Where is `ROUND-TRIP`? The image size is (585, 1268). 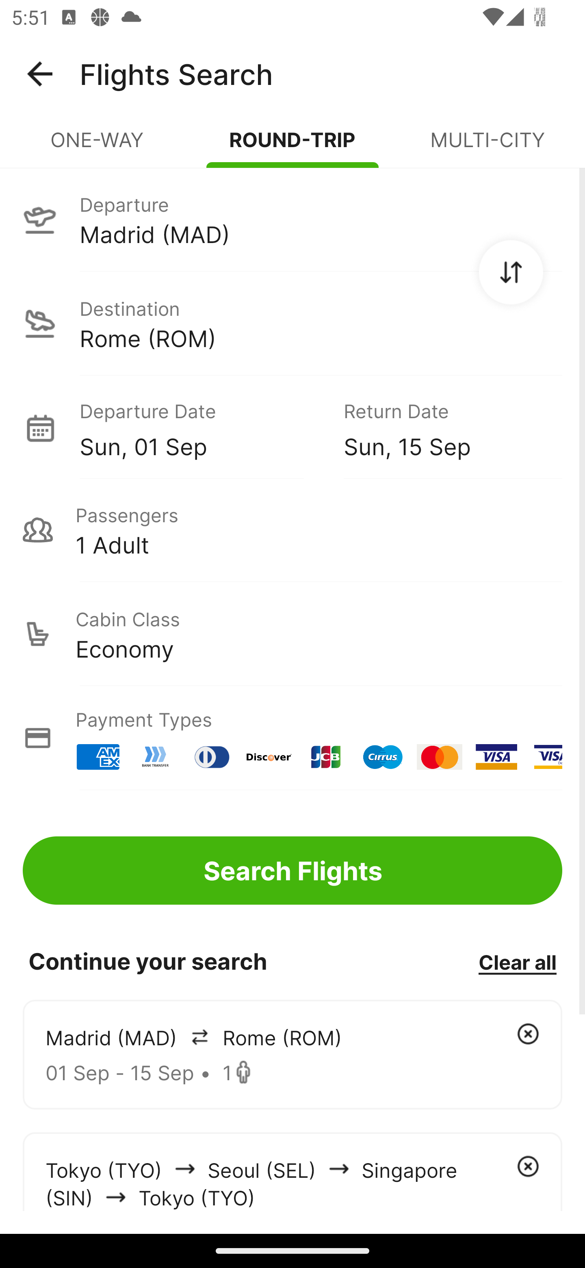 ROUND-TRIP is located at coordinates (292, 146).